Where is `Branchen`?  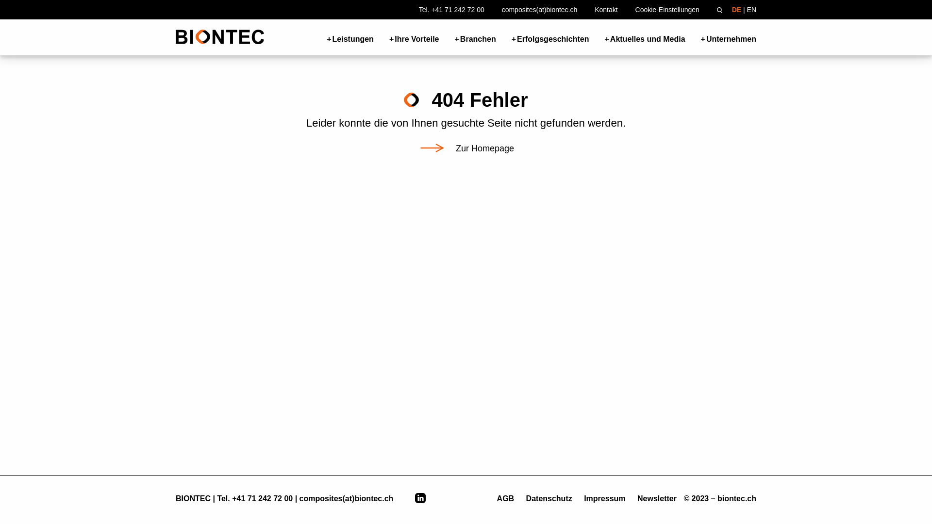
Branchen is located at coordinates (476, 38).